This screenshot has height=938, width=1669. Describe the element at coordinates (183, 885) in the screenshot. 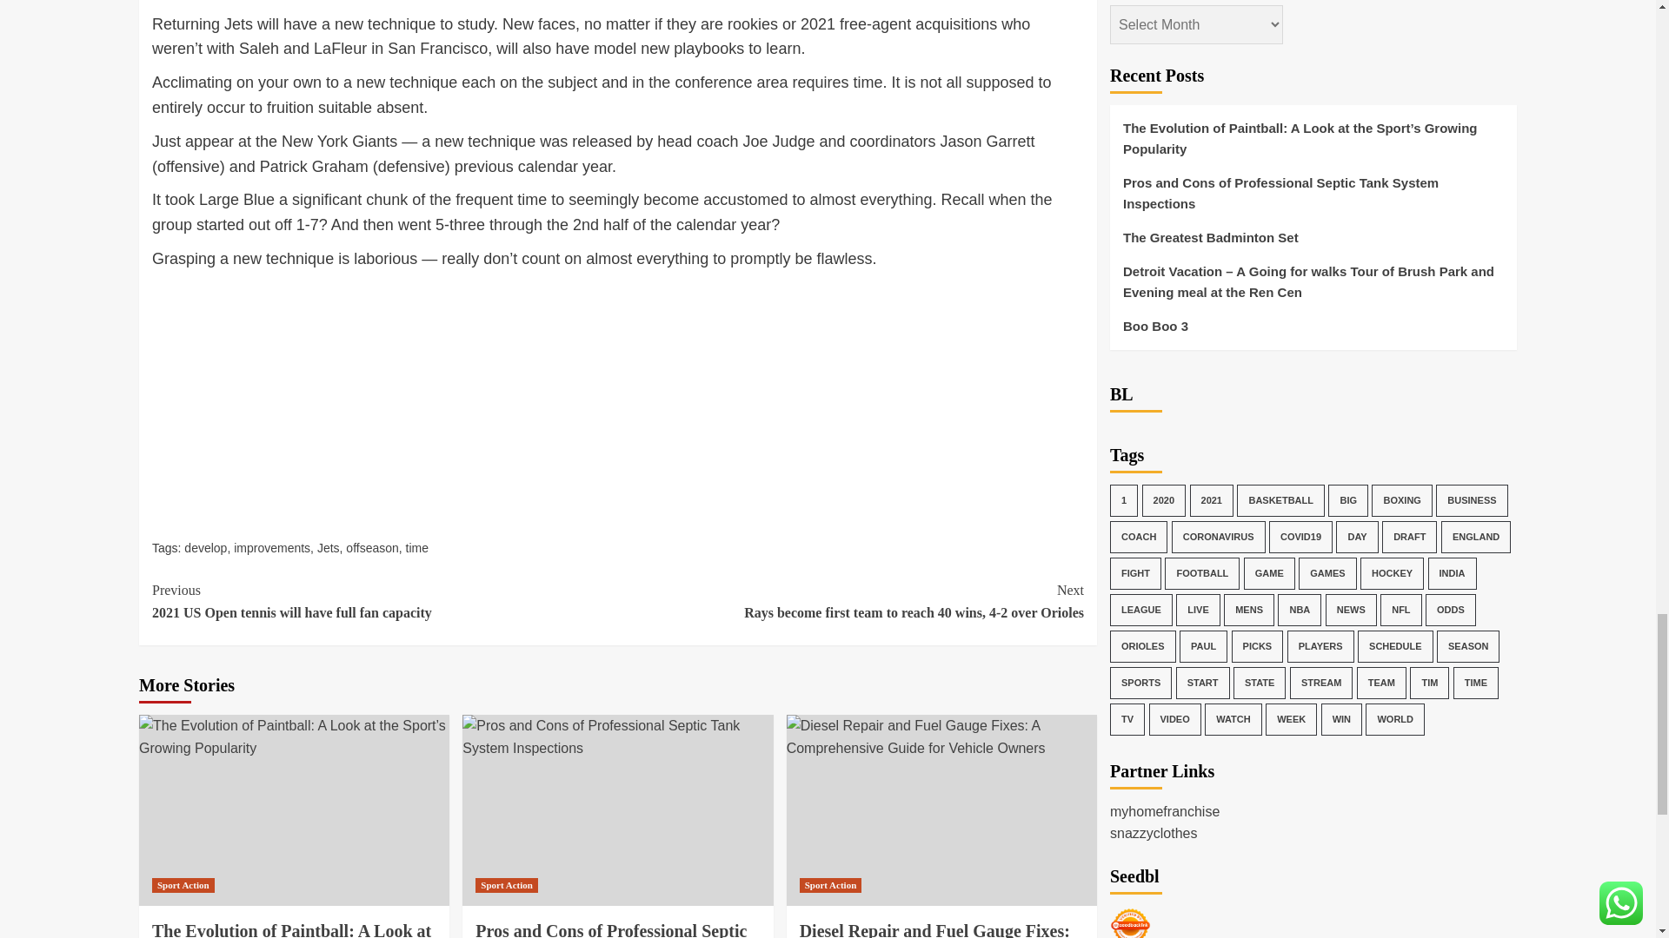

I see `Sport Action` at that location.